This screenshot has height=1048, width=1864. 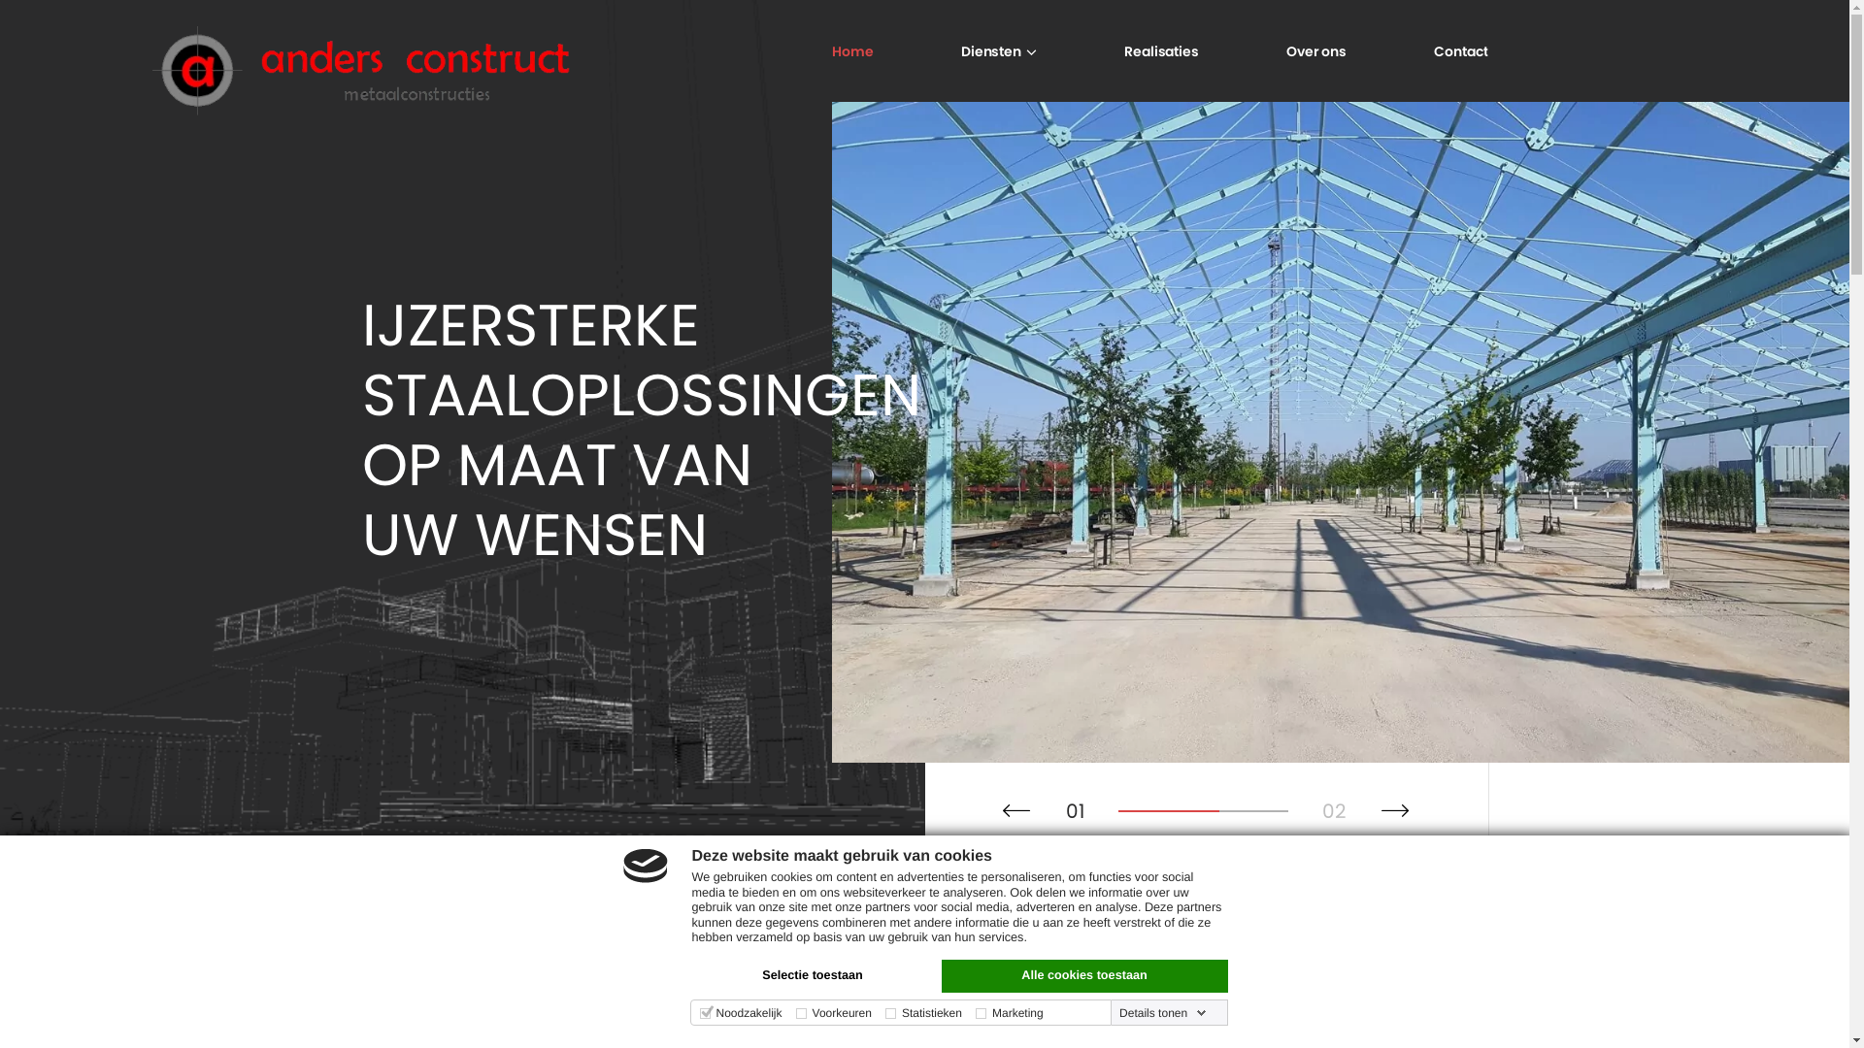 What do you see at coordinates (852, 50) in the screenshot?
I see `Home` at bounding box center [852, 50].